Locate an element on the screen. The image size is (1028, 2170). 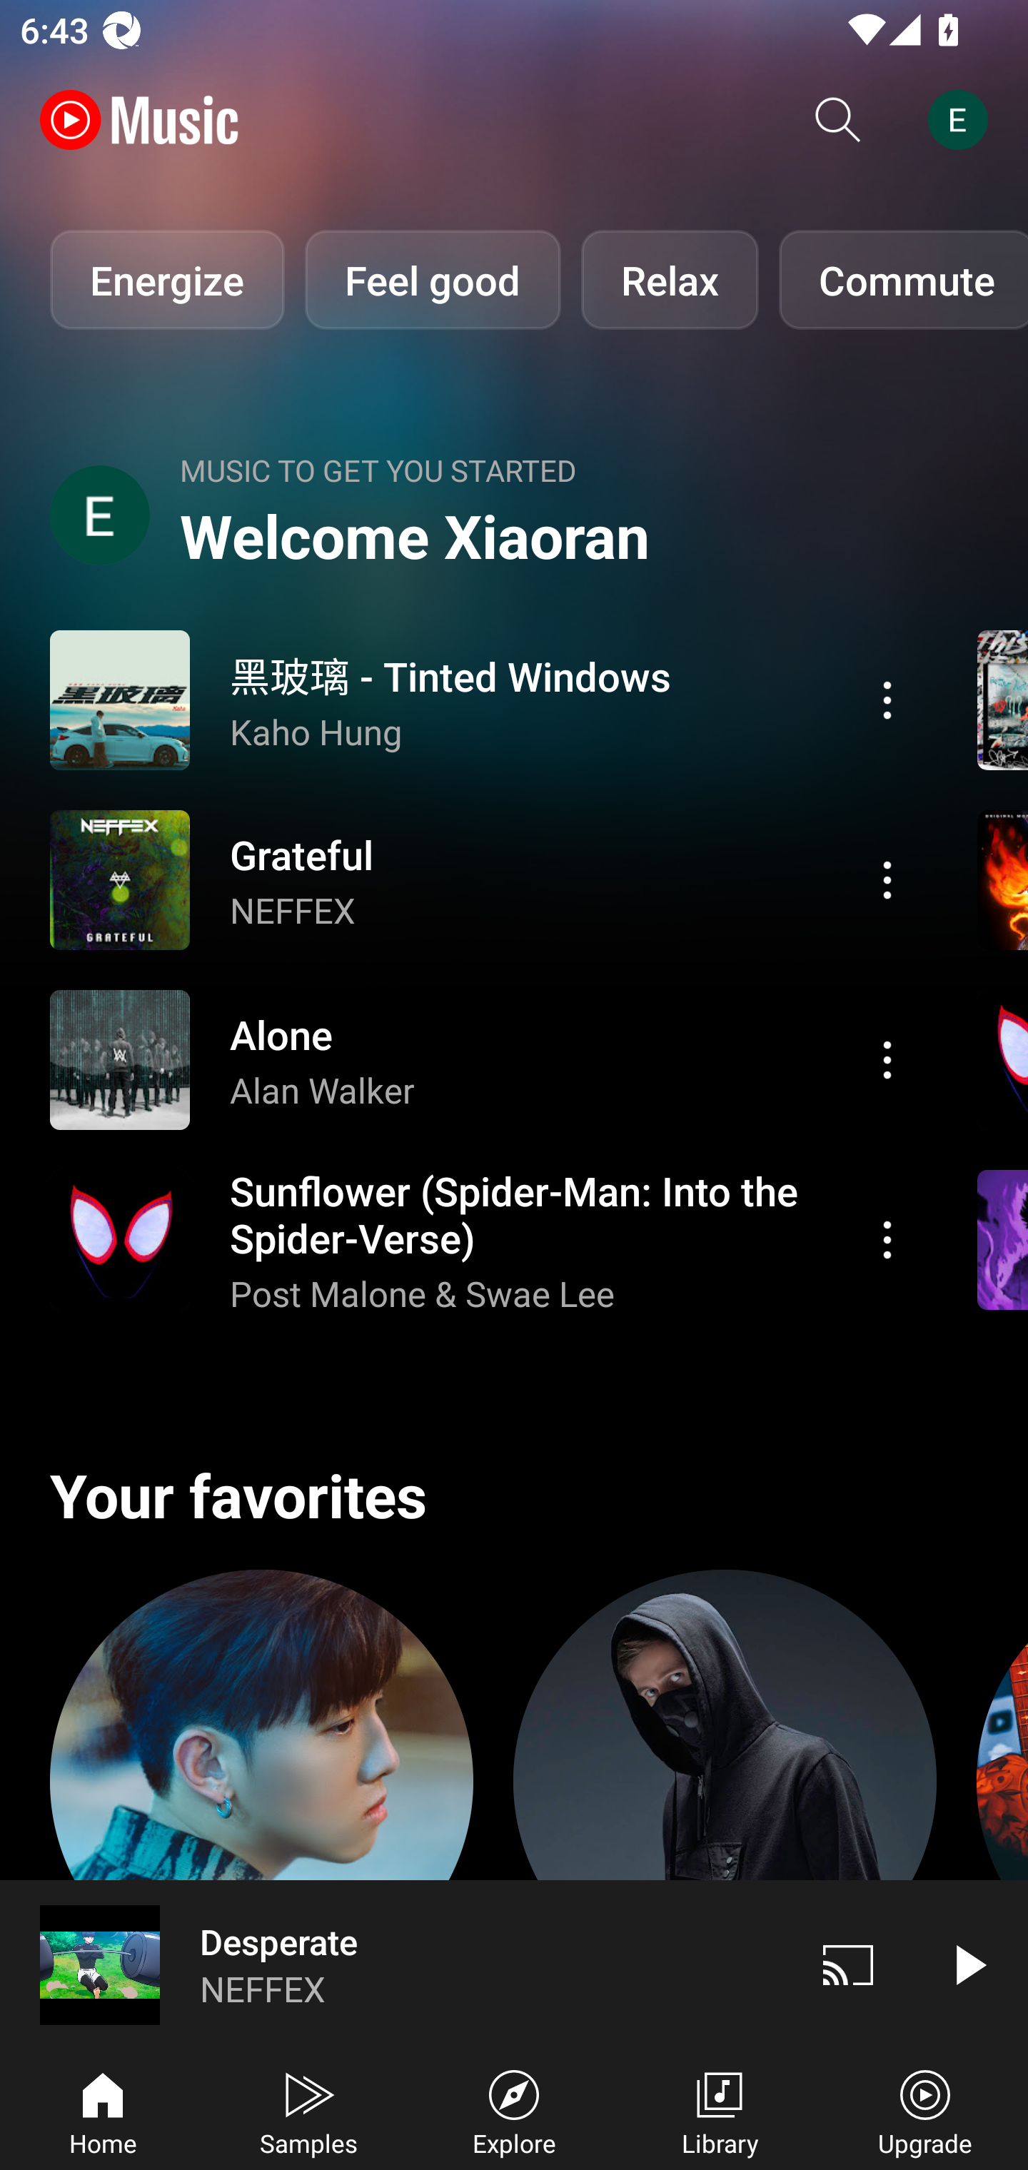
Action menu is located at coordinates (483, 700).